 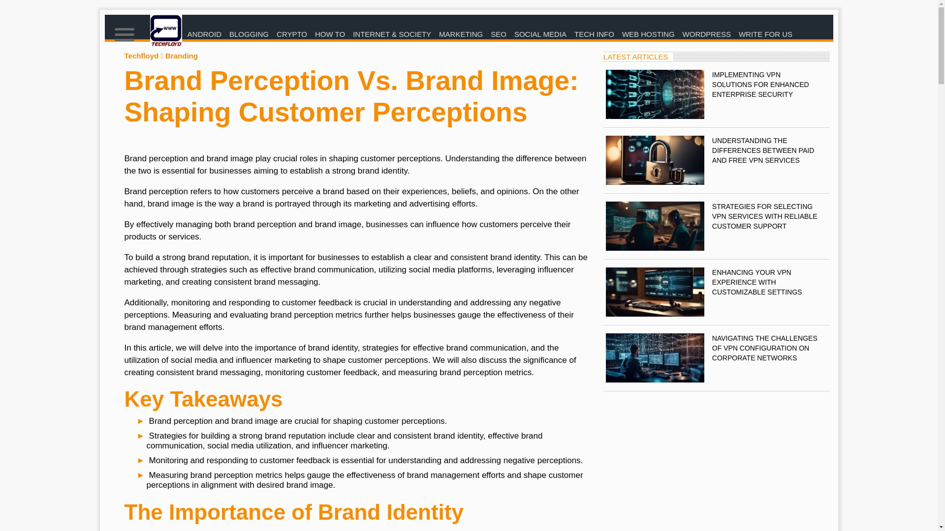 What do you see at coordinates (330, 34) in the screenshot?
I see `HOW TO` at bounding box center [330, 34].